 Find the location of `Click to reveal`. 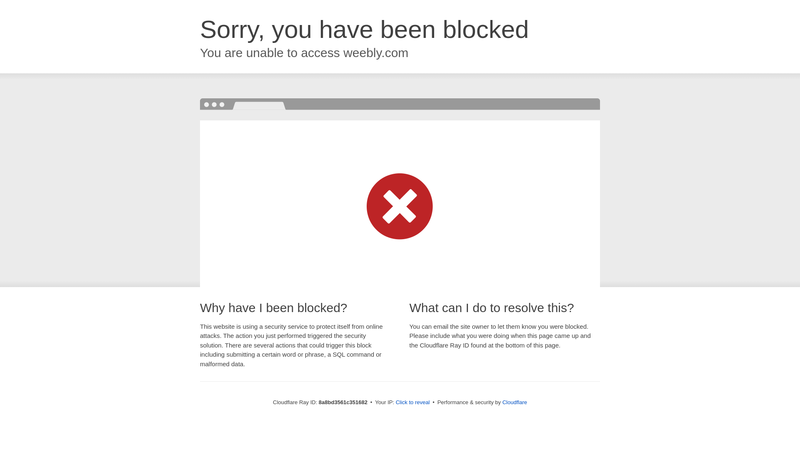

Click to reveal is located at coordinates (413, 402).